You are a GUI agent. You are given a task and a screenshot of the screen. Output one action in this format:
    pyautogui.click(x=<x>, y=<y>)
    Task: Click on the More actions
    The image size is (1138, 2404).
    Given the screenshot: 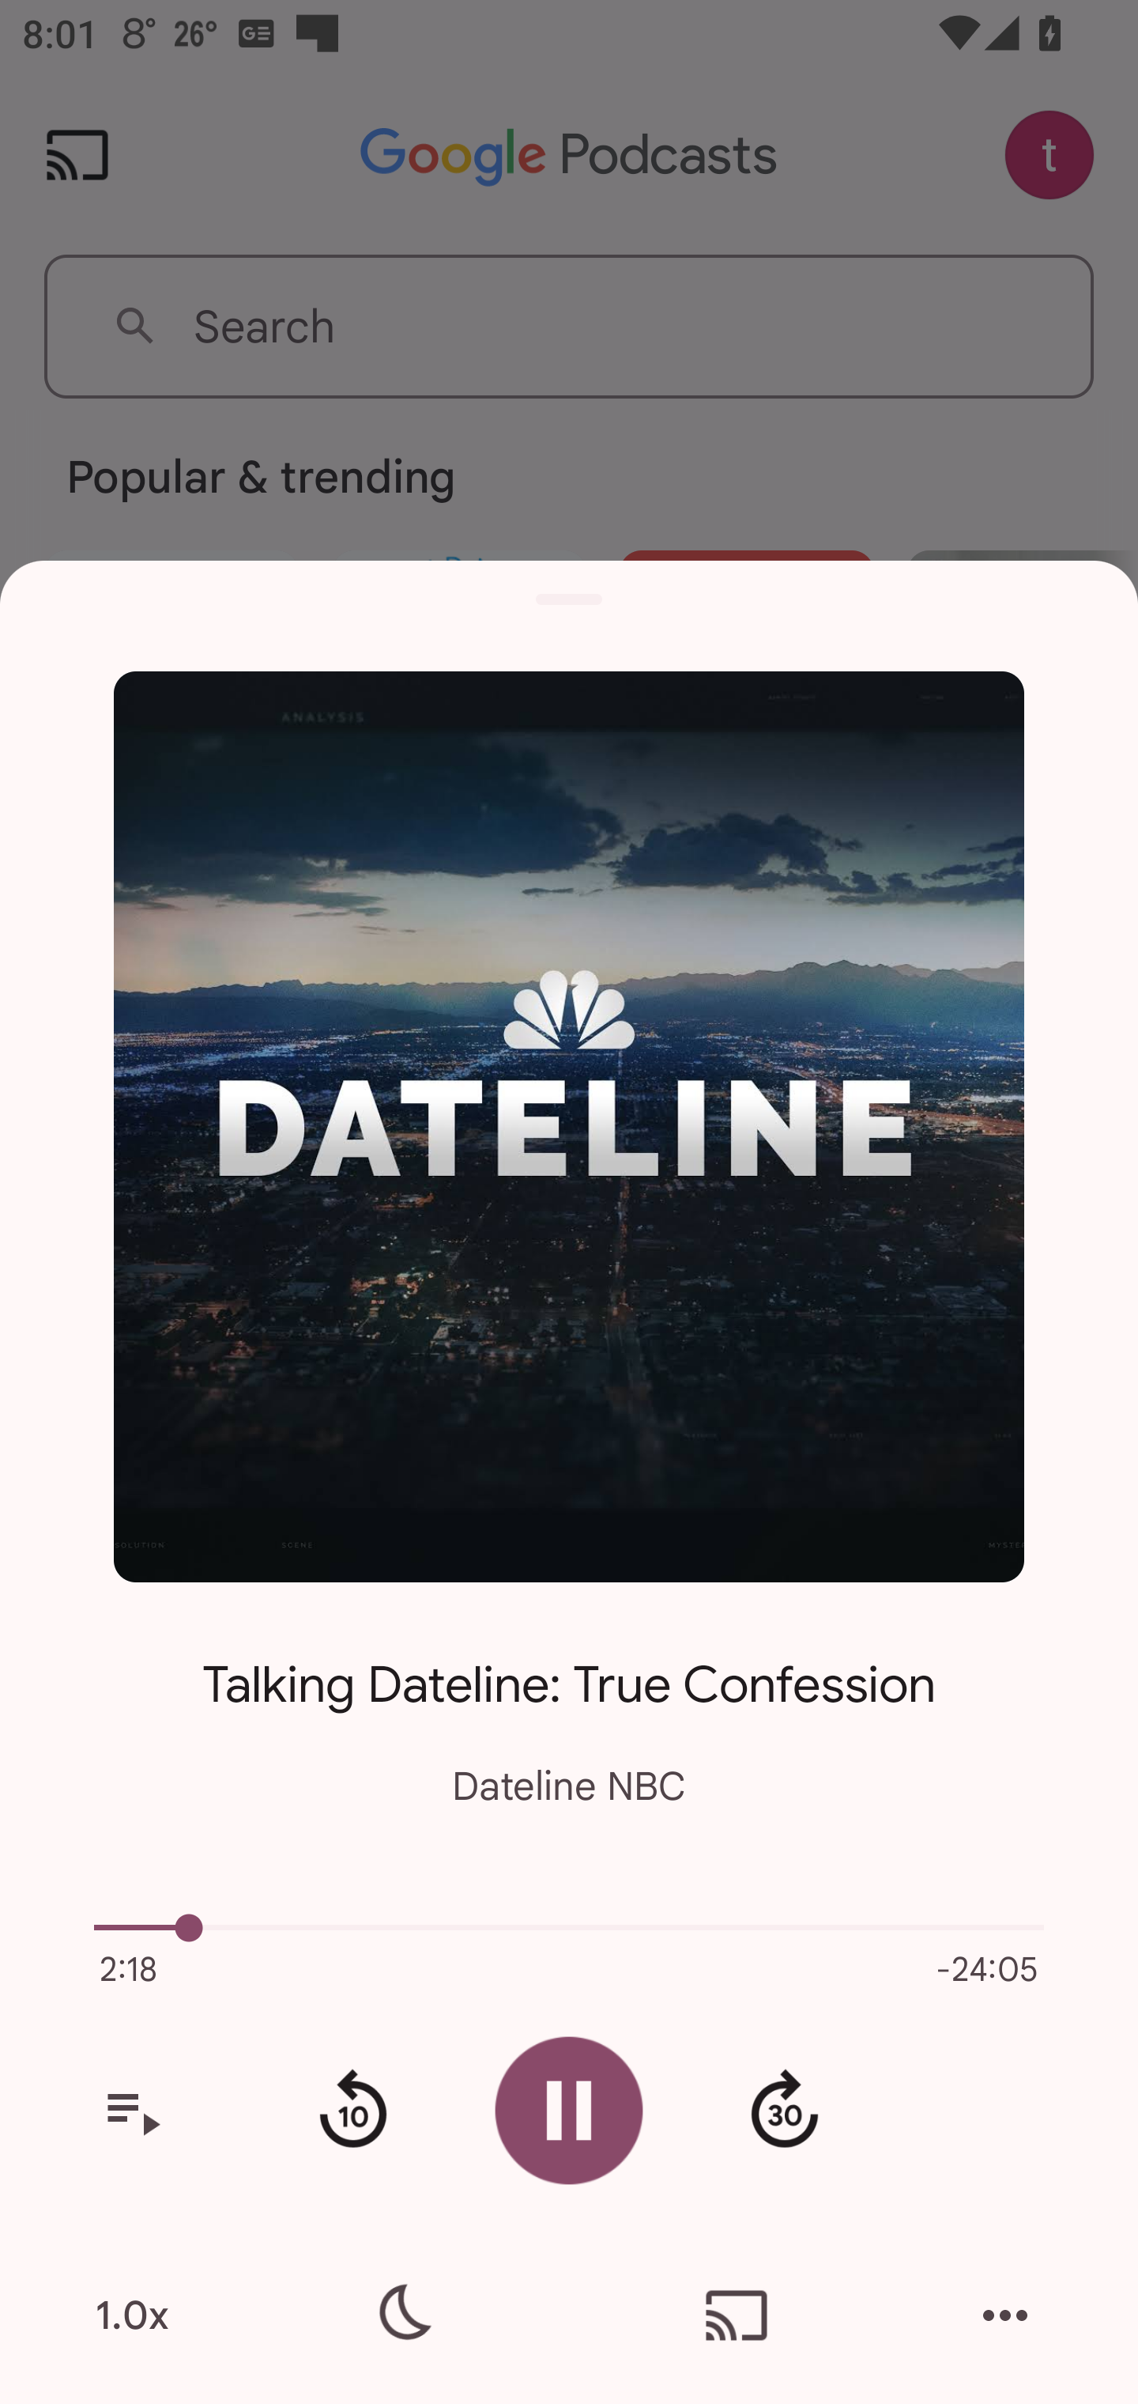 What is the action you would take?
    pyautogui.click(x=1005, y=2315)
    